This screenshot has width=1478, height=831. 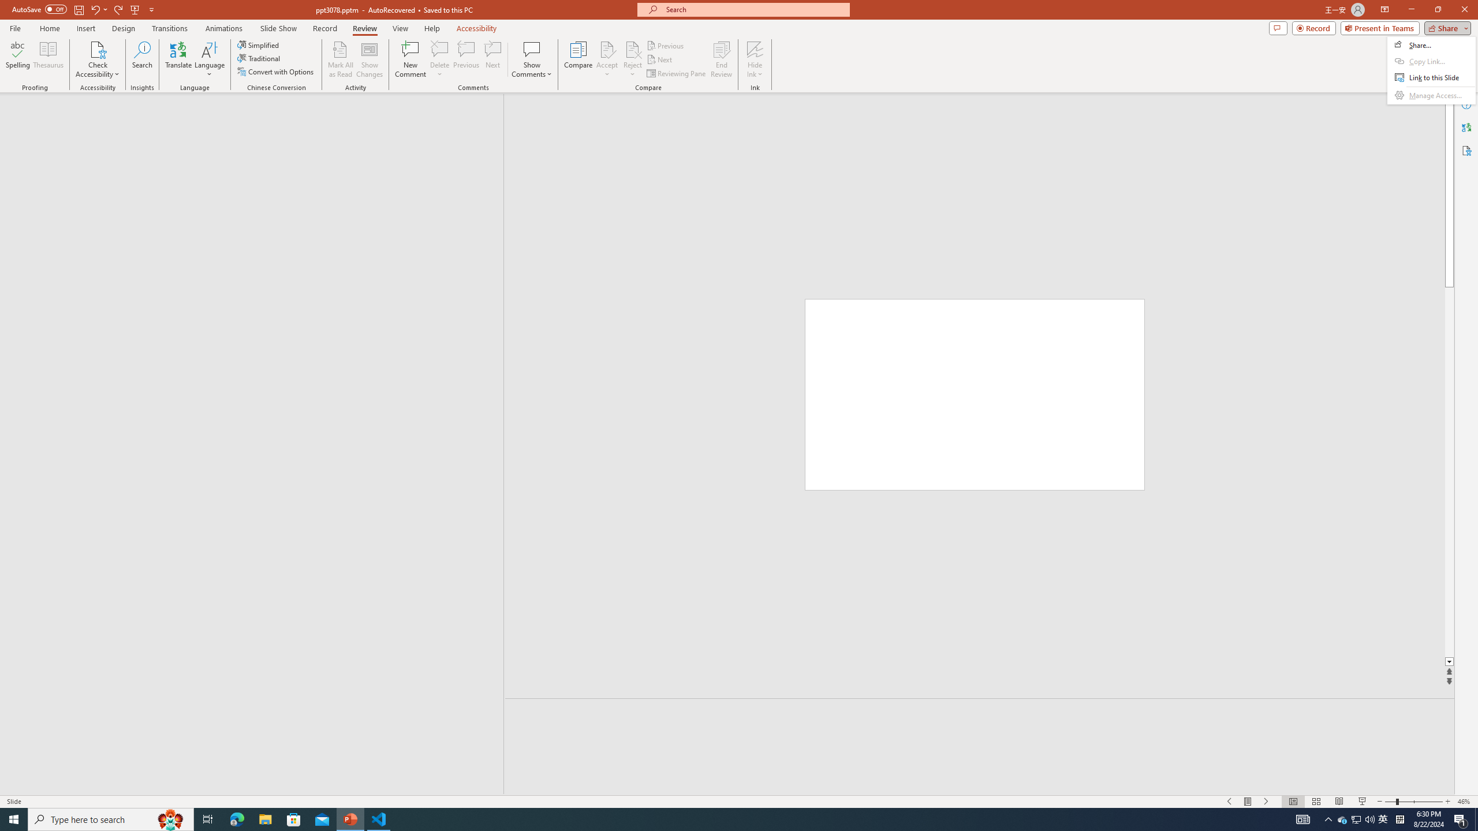 What do you see at coordinates (17, 59) in the screenshot?
I see `Slide Notes` at bounding box center [17, 59].